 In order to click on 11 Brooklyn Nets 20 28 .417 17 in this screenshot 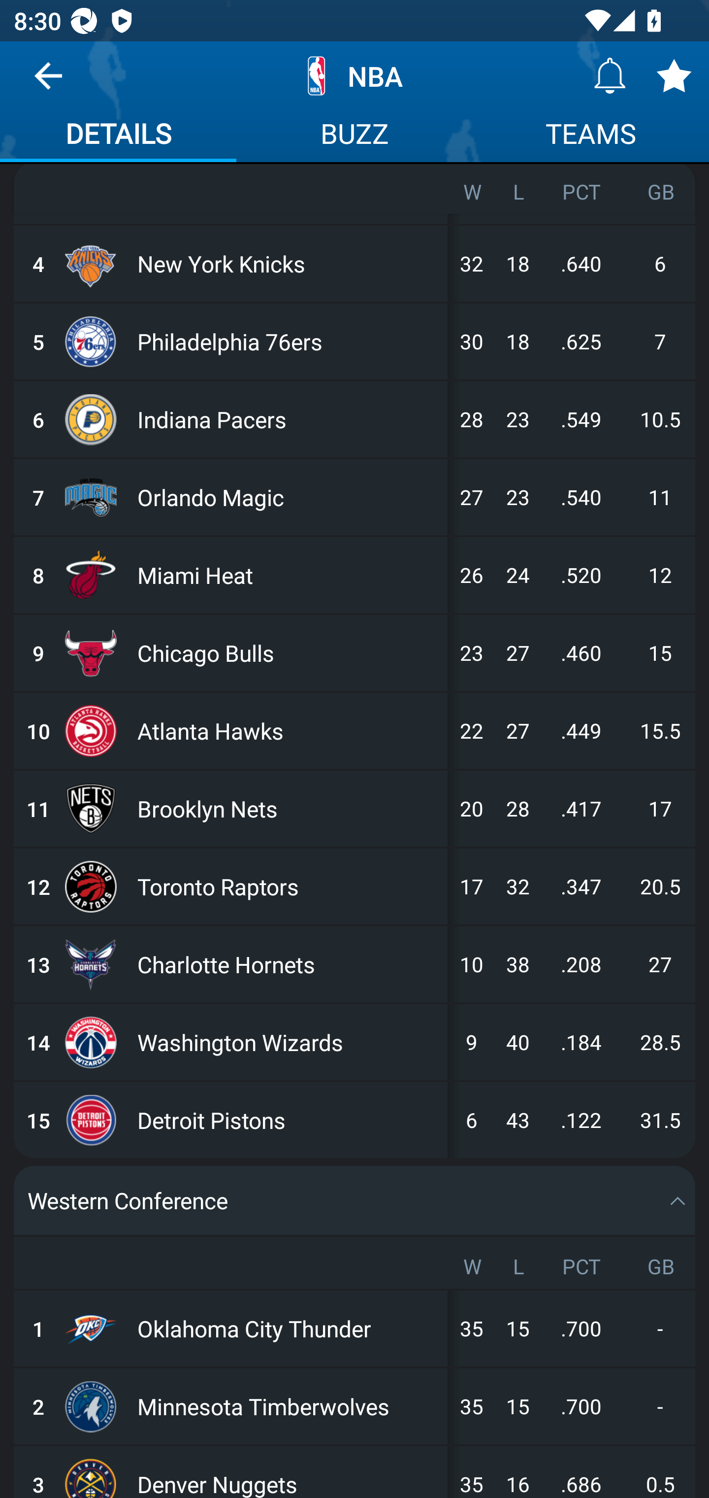, I will do `click(354, 808)`.